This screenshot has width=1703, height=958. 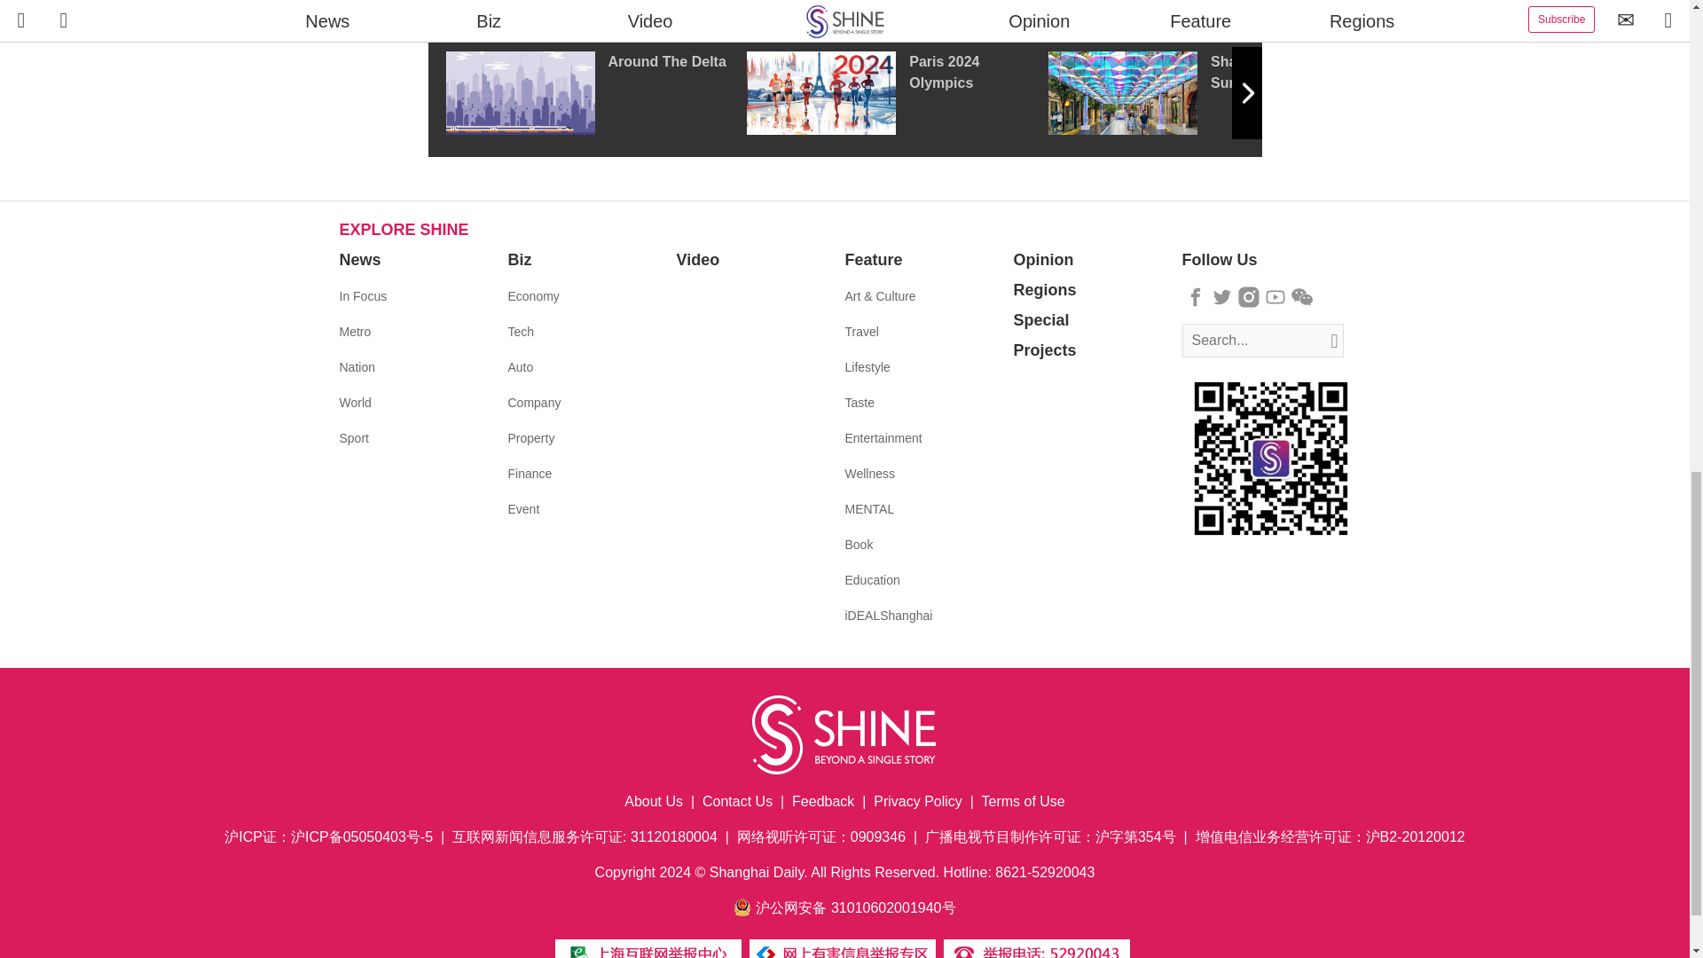 I want to click on Paris 2024 Olympics, so click(x=897, y=93).